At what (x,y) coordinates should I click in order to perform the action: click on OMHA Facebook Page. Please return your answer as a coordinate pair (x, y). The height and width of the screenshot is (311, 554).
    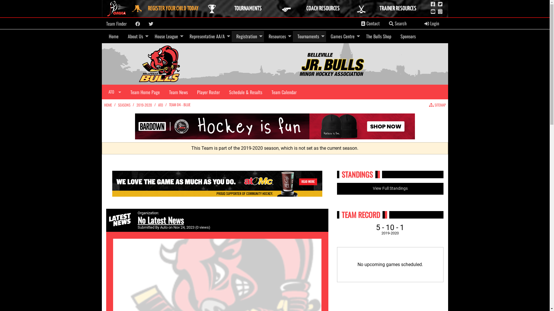
    Looking at the image, I should click on (433, 4).